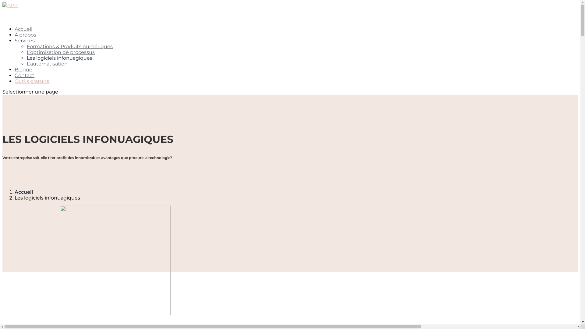 The width and height of the screenshot is (585, 329). I want to click on Accueil, so click(23, 36).